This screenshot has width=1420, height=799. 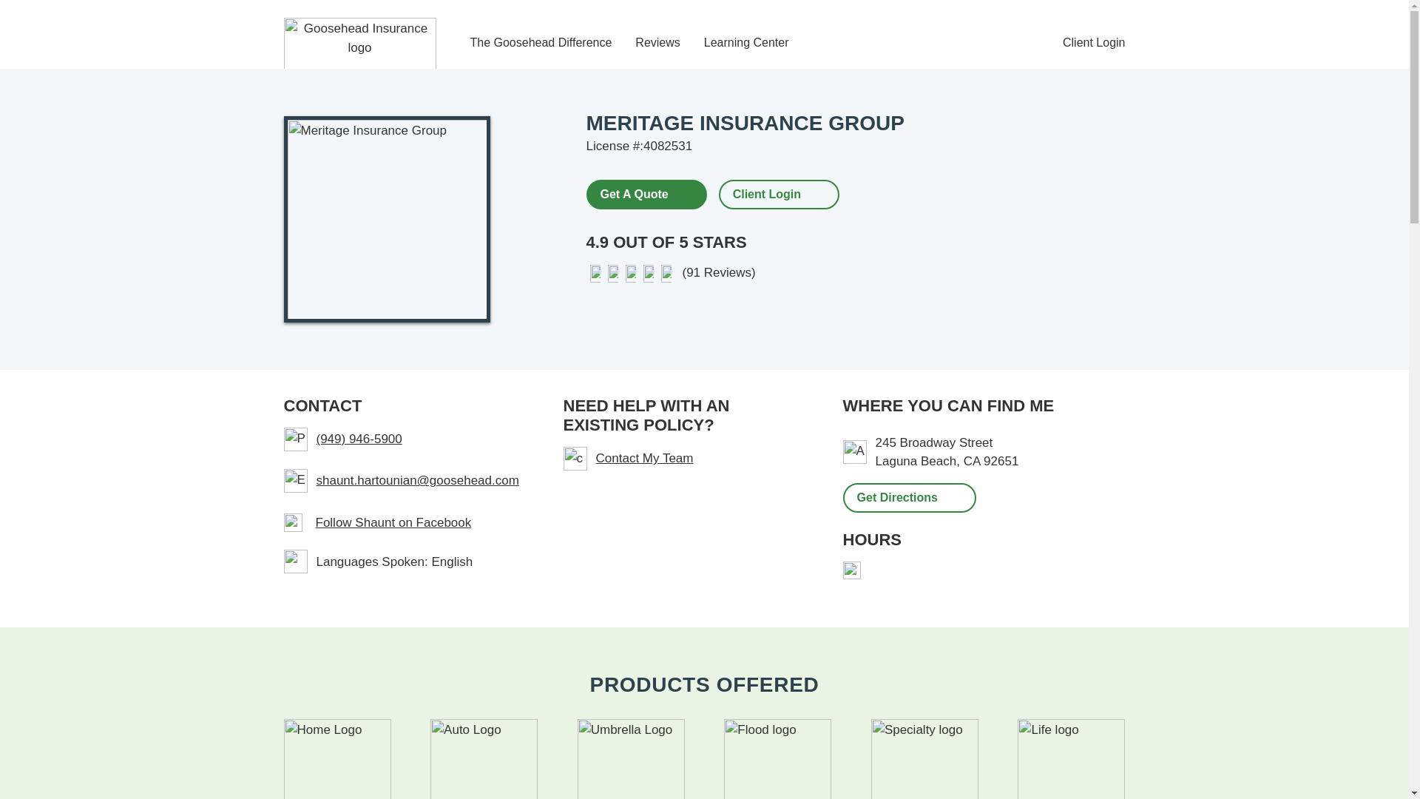 I want to click on California, so click(x=972, y=461).